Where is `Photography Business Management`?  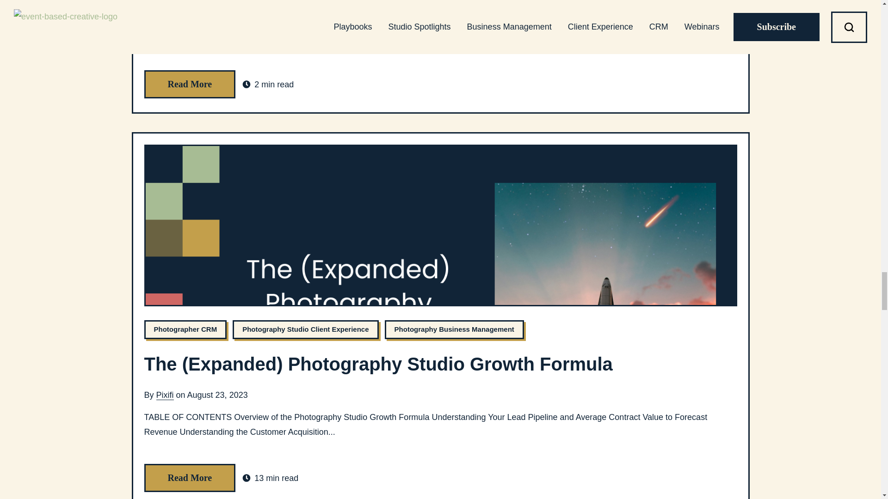
Photography Business Management is located at coordinates (454, 330).